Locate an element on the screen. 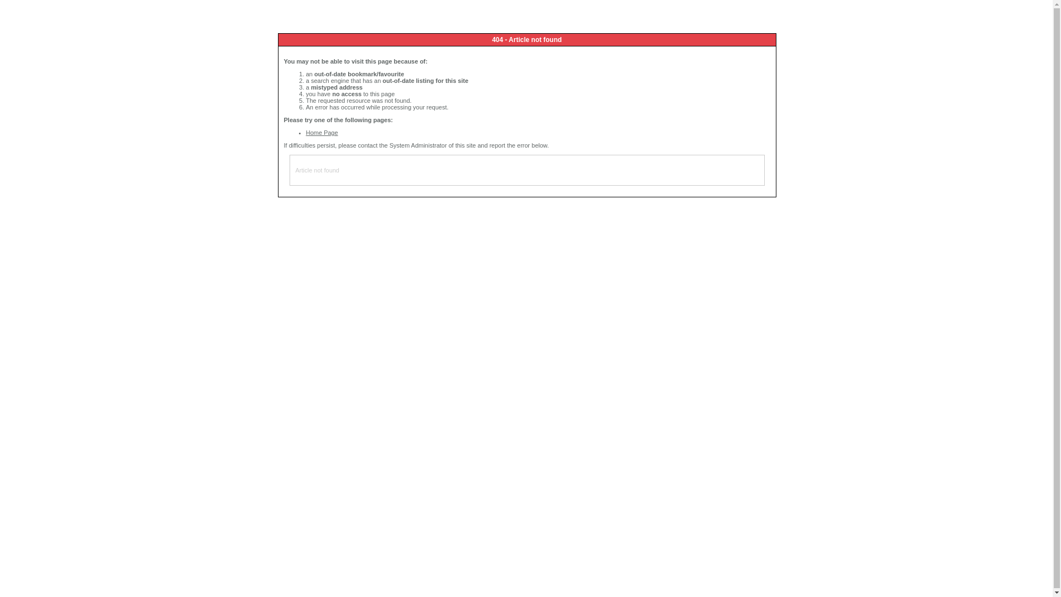  Home Page is located at coordinates (322, 133).